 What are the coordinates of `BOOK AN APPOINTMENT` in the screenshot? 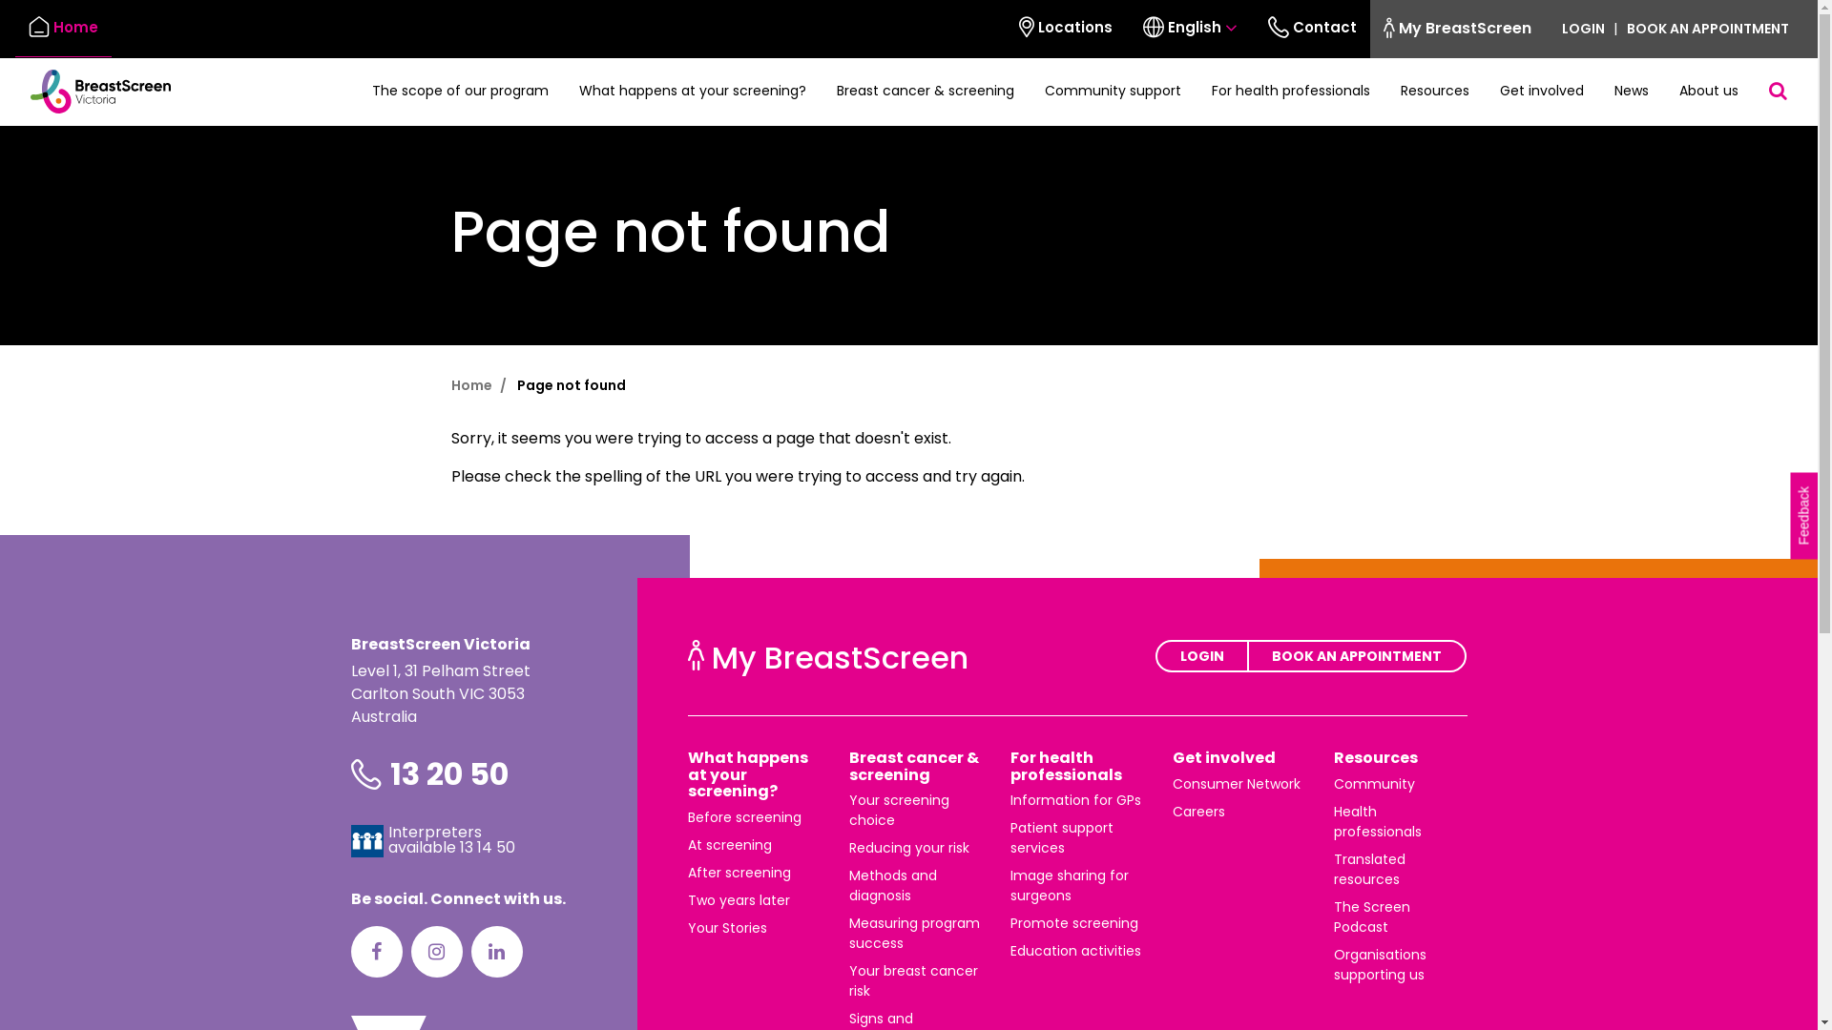 It's located at (1712, 30).